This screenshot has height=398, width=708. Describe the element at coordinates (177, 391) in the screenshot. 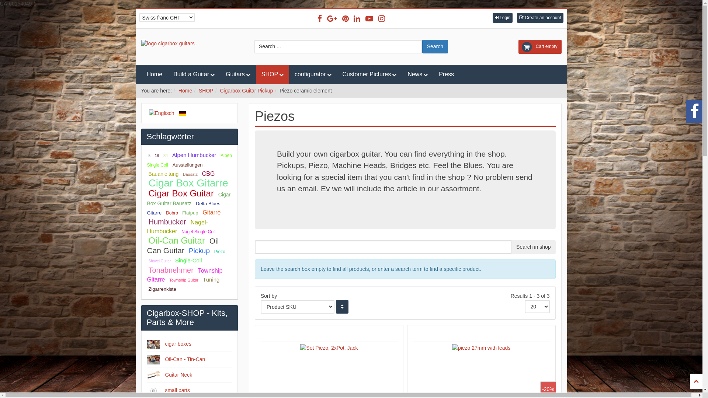

I see `small parts` at that location.